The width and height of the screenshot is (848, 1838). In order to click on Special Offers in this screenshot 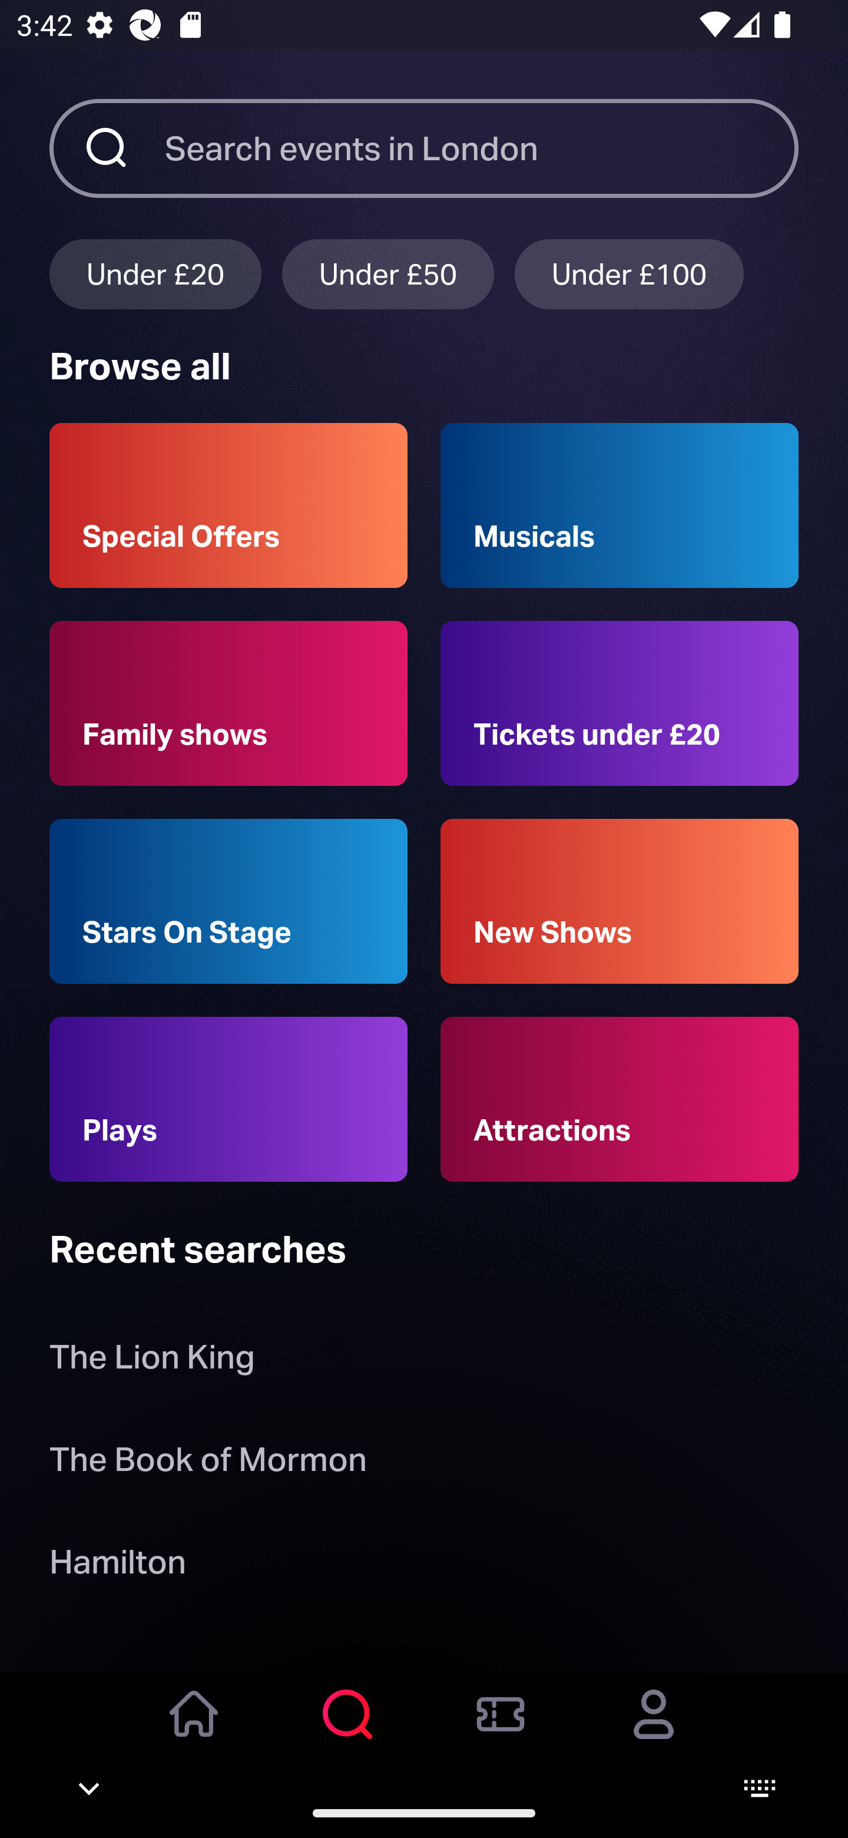, I will do `click(228, 505)`.